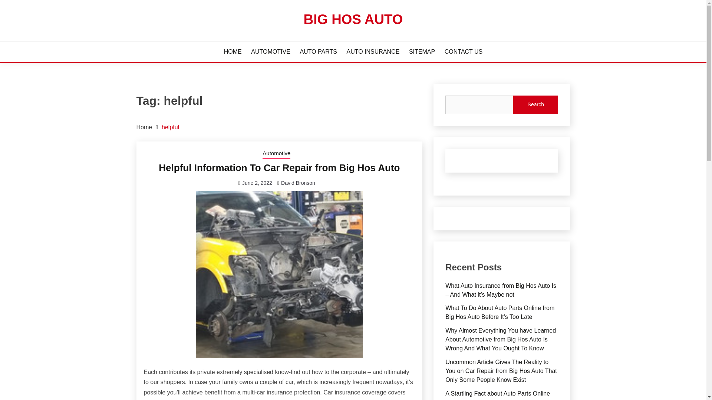 The height and width of the screenshot is (400, 712). What do you see at coordinates (373, 52) in the screenshot?
I see `AUTO INSURANCE` at bounding box center [373, 52].